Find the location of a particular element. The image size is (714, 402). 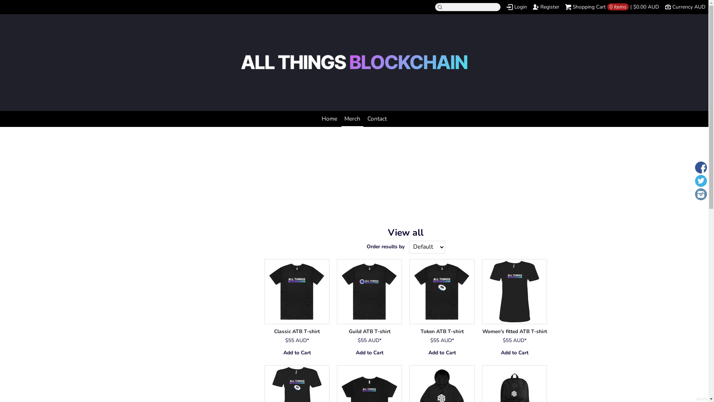

&nbsp; is located at coordinates (442, 292).